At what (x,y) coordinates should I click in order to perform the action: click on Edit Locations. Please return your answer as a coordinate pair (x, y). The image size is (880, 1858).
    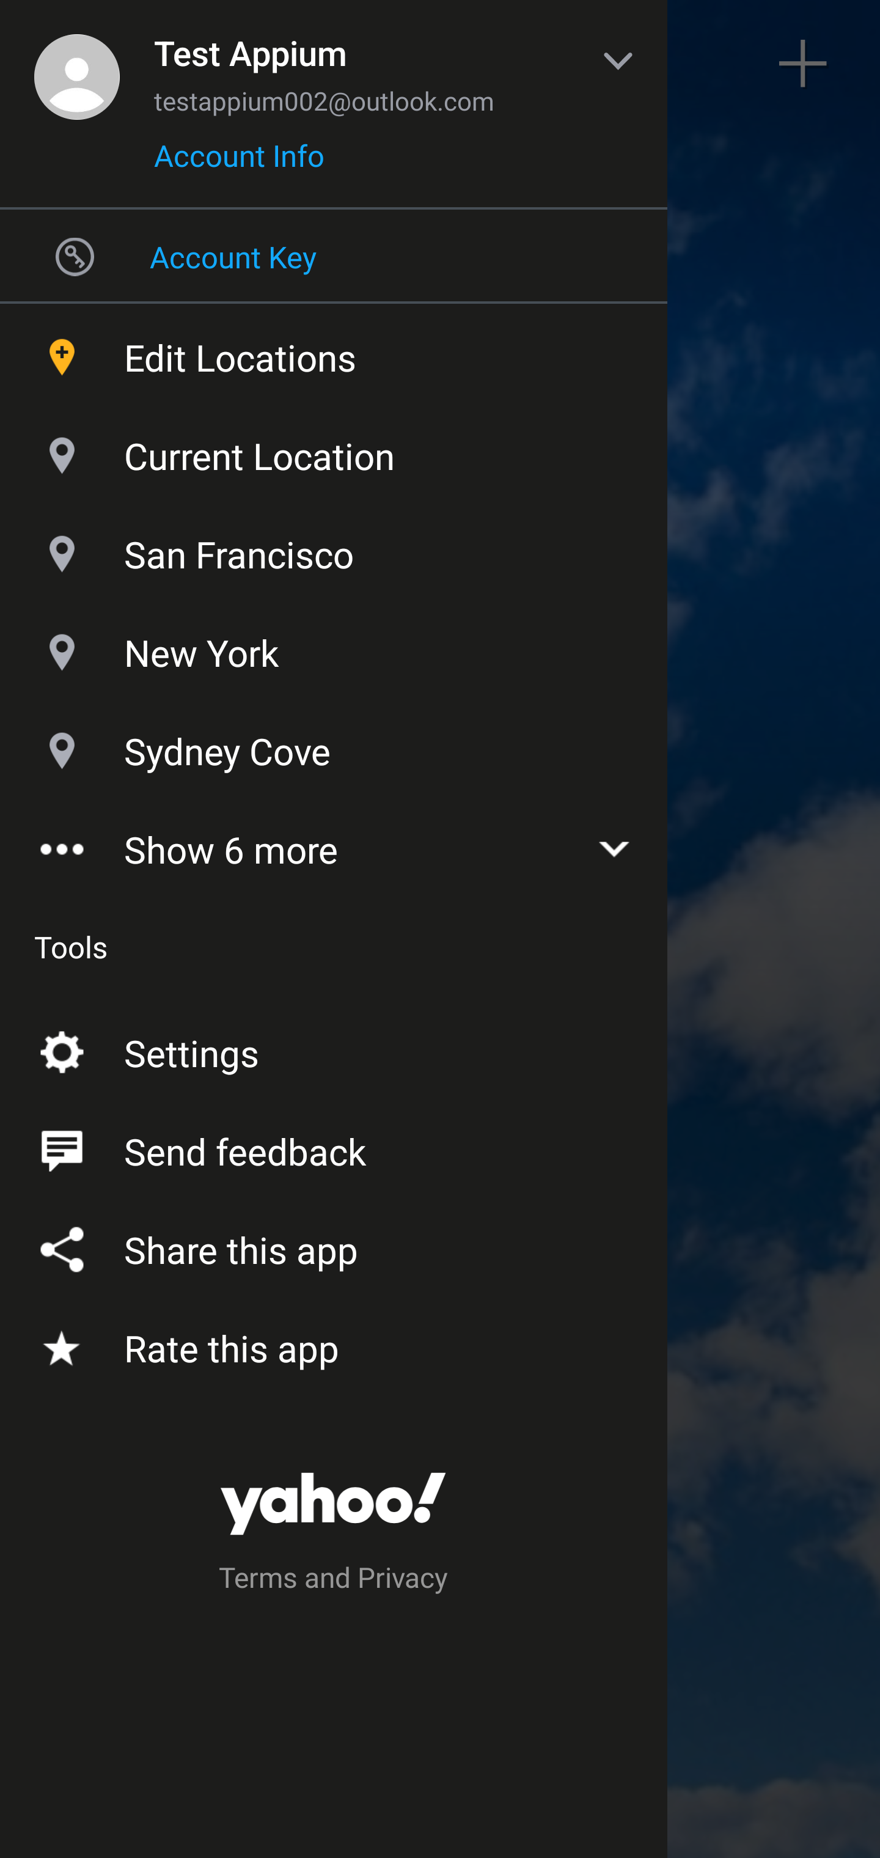
    Looking at the image, I should click on (334, 352).